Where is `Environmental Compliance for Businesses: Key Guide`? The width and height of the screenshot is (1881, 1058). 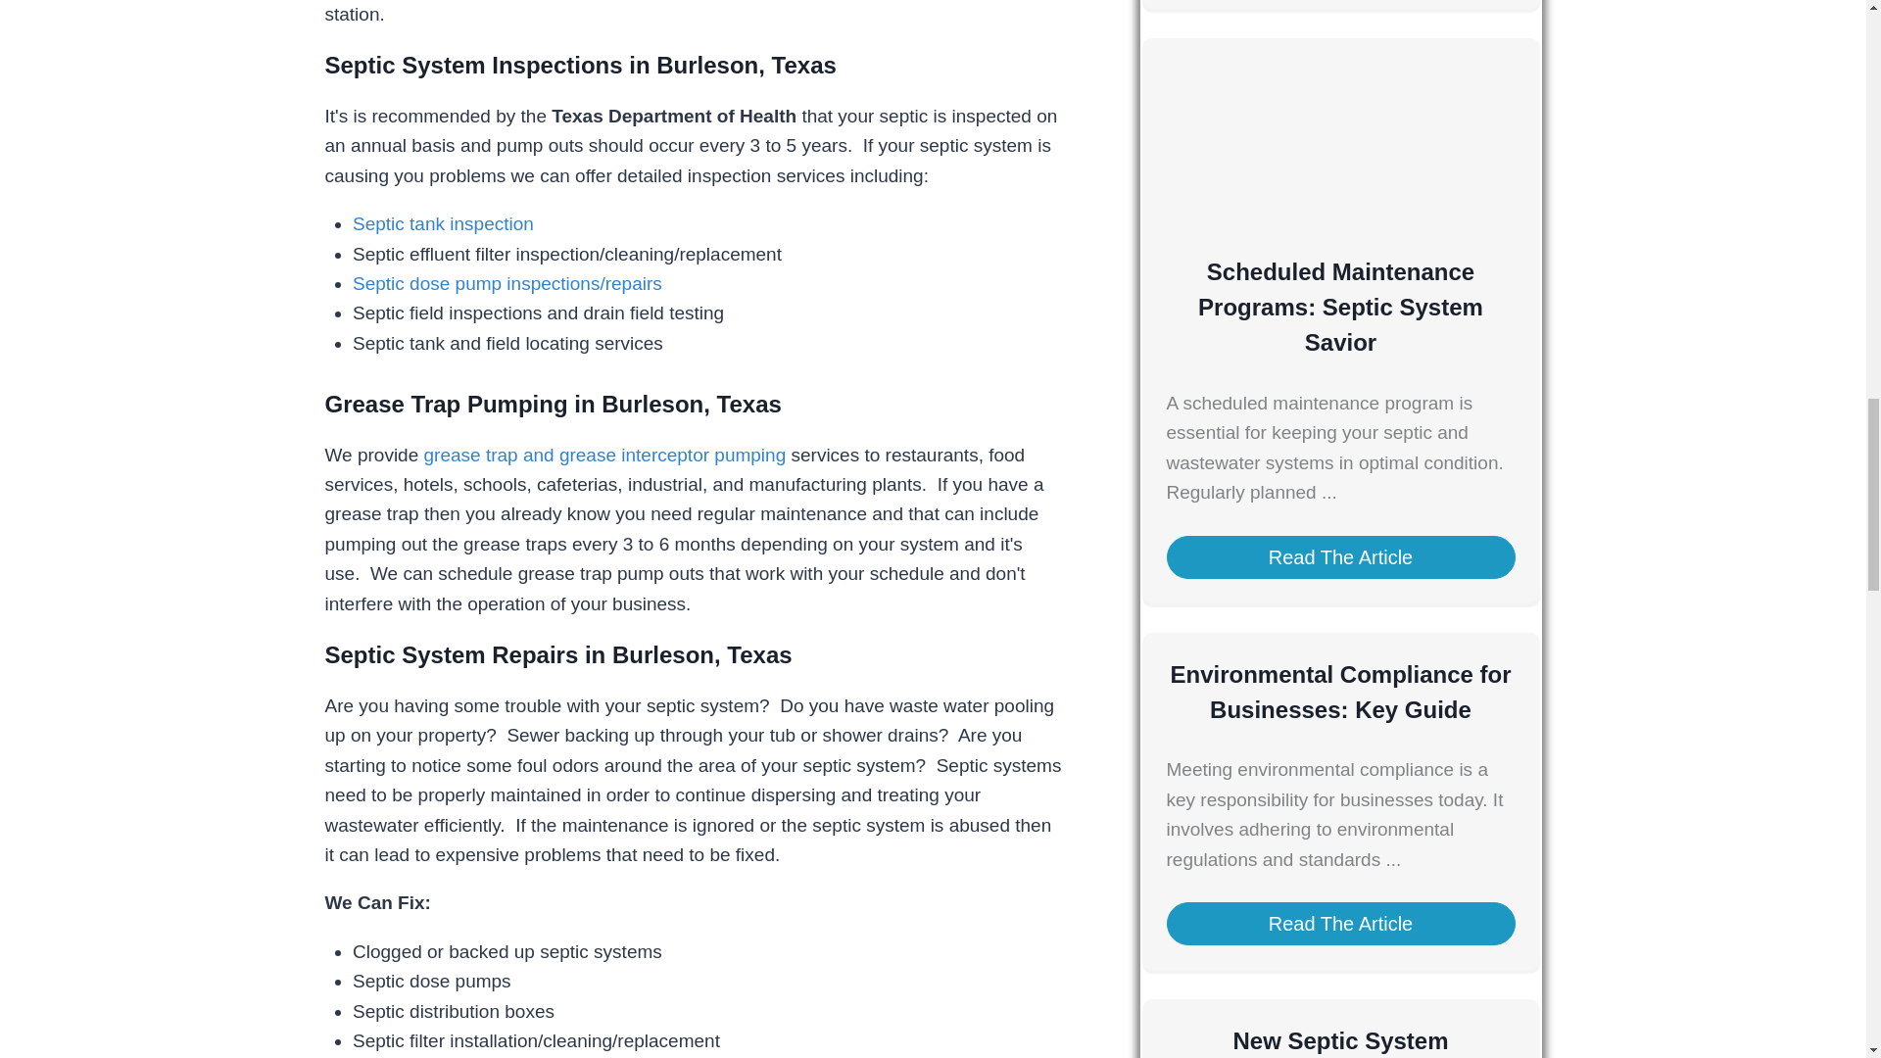
Environmental Compliance for Businesses: Key Guide is located at coordinates (1340, 692).